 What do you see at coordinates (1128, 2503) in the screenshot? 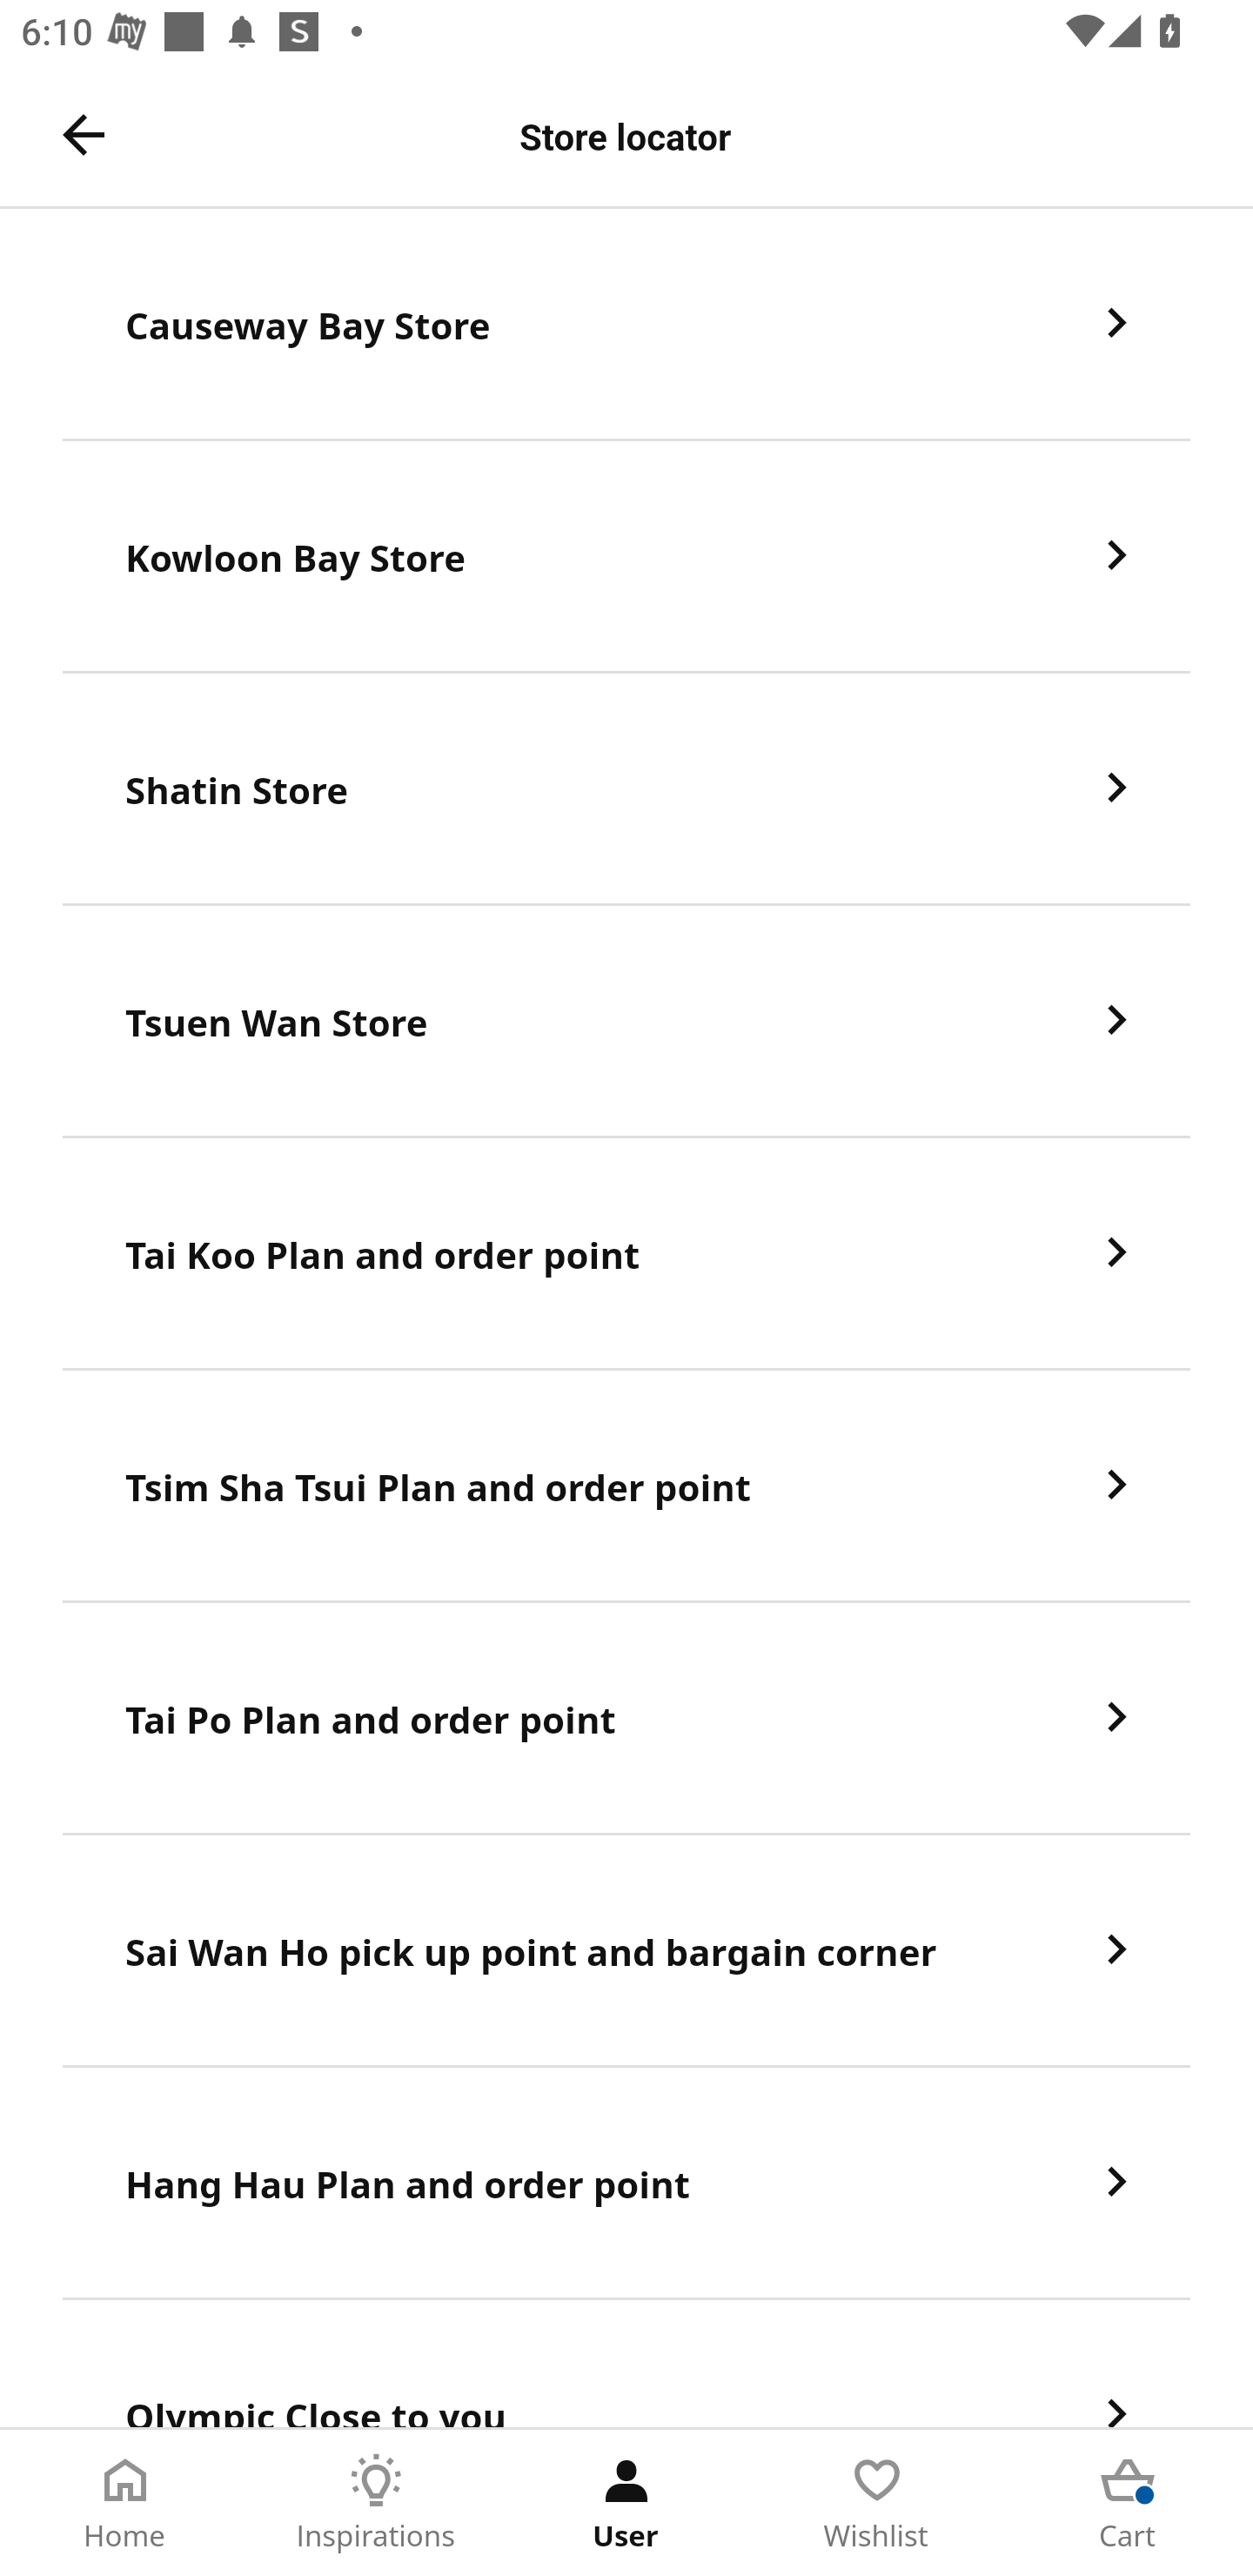
I see `Cart
Tab 5 of 5` at bounding box center [1128, 2503].